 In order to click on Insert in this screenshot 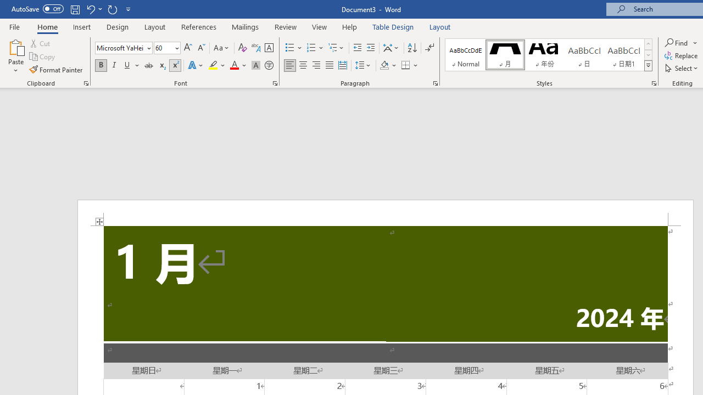, I will do `click(82, 26)`.